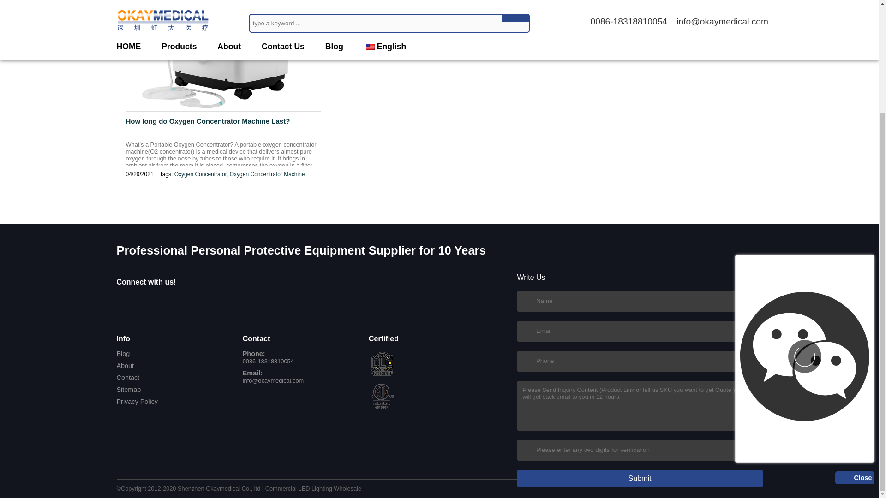  What do you see at coordinates (267, 174) in the screenshot?
I see `Oxygen Concentrator Machine` at bounding box center [267, 174].